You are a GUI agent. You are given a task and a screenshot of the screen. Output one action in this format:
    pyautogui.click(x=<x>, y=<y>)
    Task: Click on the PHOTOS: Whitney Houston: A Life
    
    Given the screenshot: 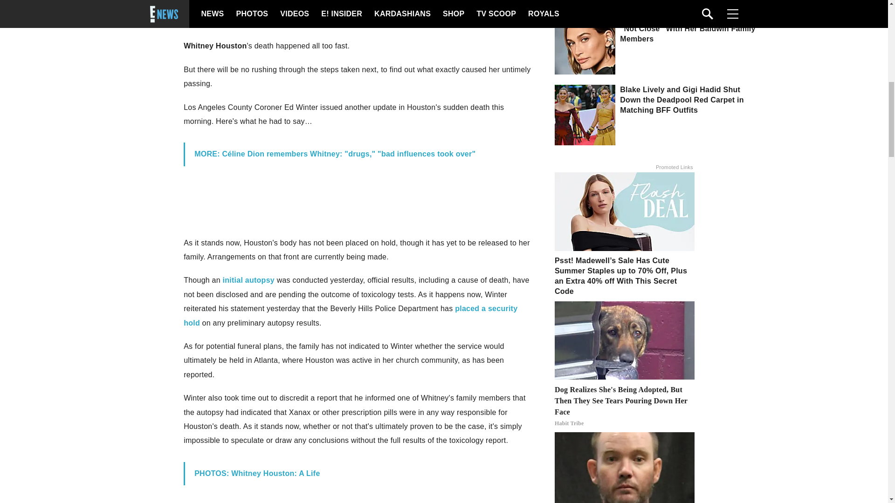 What is the action you would take?
    pyautogui.click(x=256, y=473)
    